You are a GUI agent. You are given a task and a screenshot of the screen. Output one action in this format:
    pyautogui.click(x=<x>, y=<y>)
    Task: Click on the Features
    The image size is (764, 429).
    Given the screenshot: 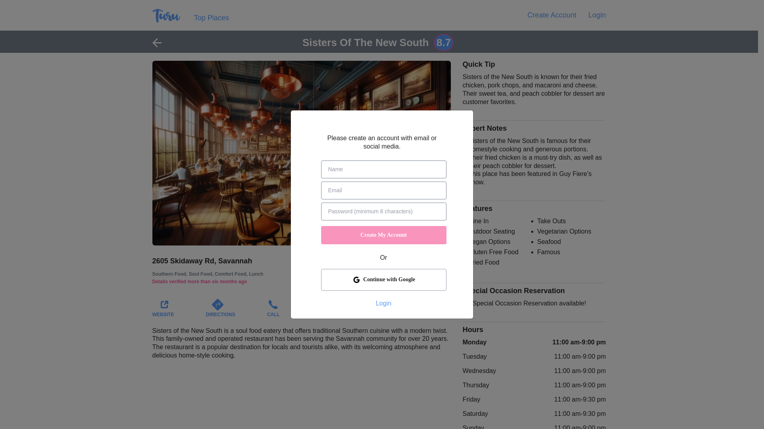 What is the action you would take?
    pyautogui.click(x=534, y=209)
    